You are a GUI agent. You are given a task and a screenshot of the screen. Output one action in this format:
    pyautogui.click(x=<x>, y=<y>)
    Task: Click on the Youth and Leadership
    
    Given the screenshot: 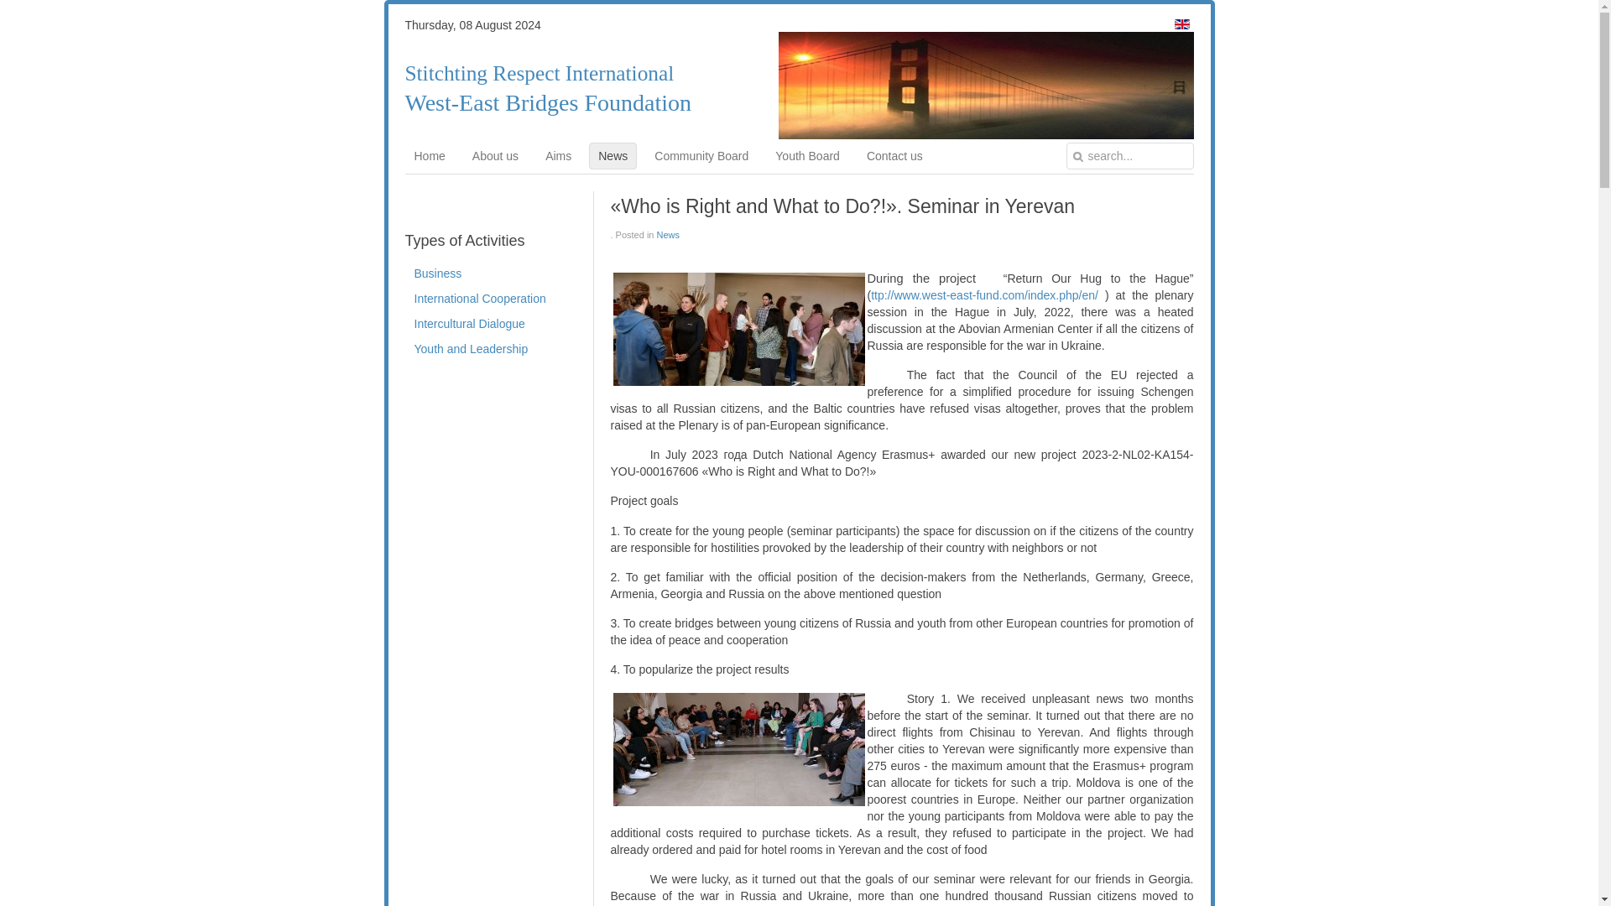 What is the action you would take?
    pyautogui.click(x=490, y=348)
    